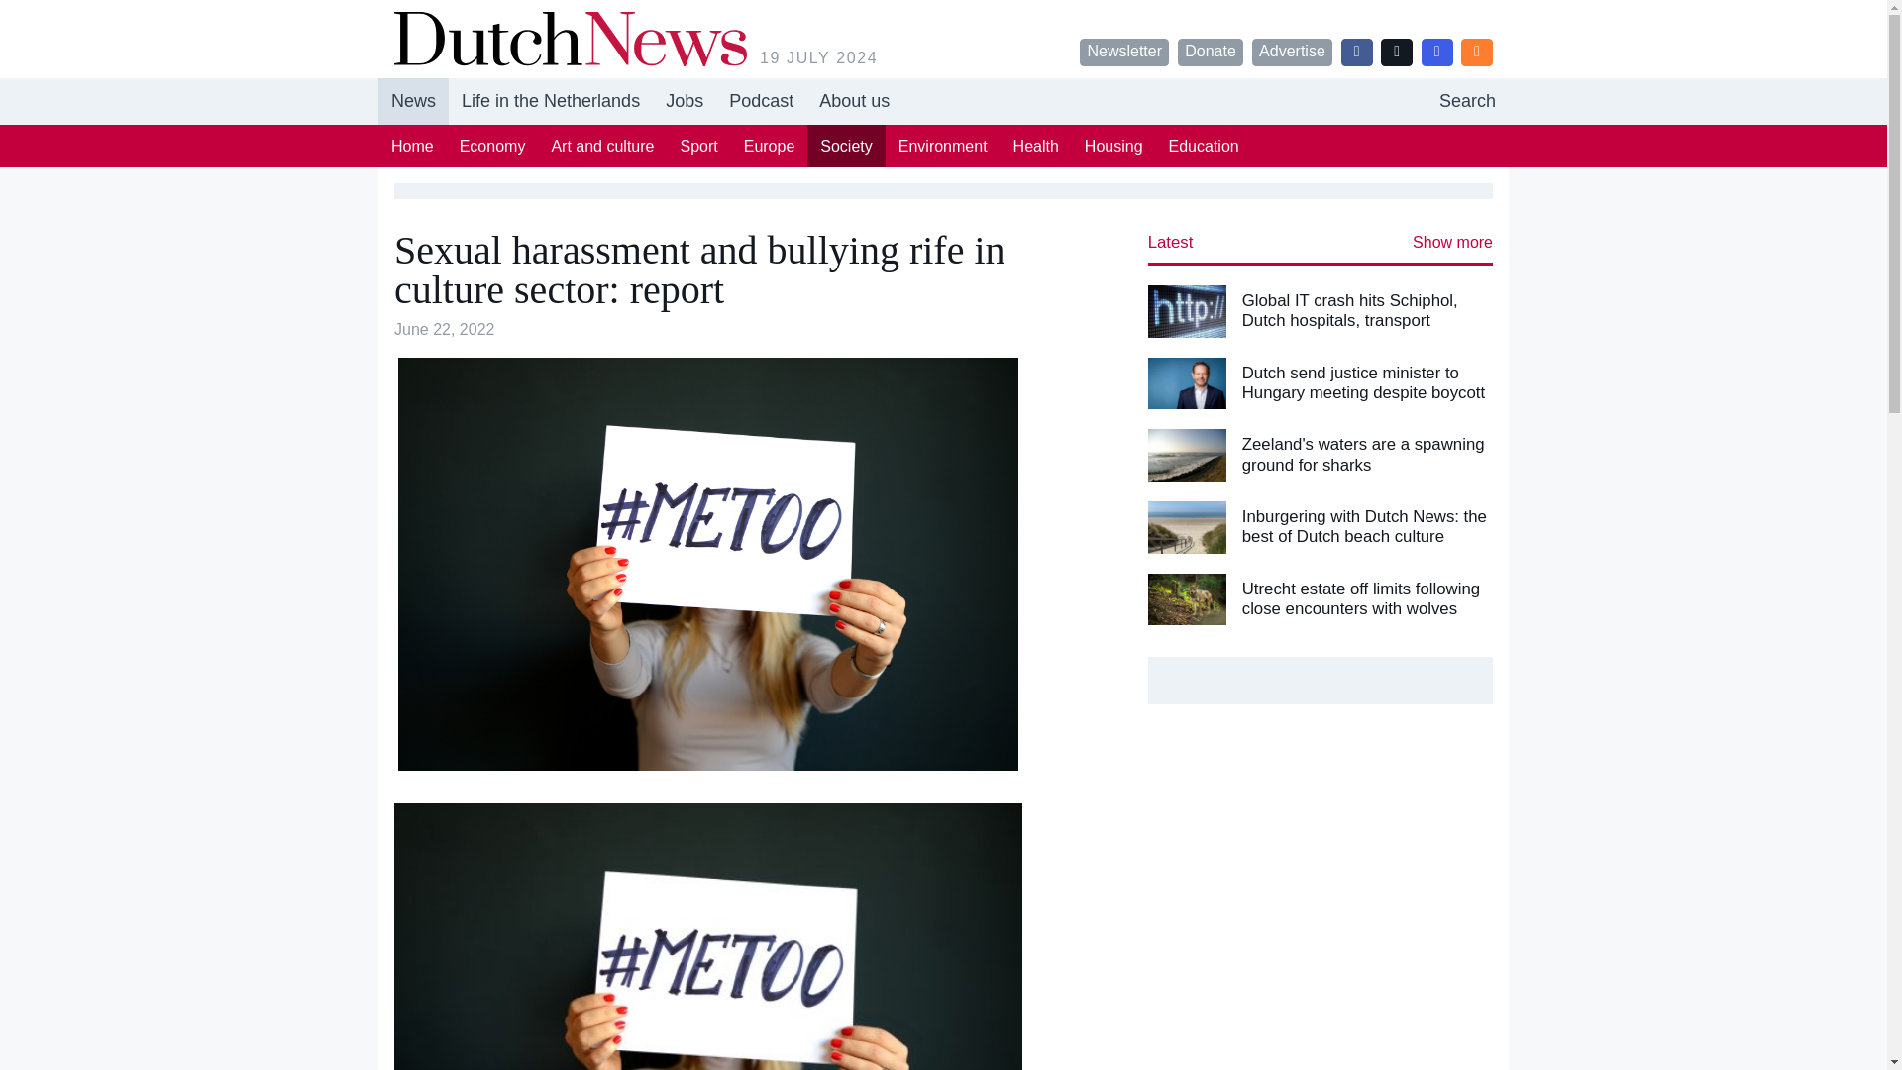 This screenshot has width=1902, height=1070. I want to click on Society, so click(845, 146).